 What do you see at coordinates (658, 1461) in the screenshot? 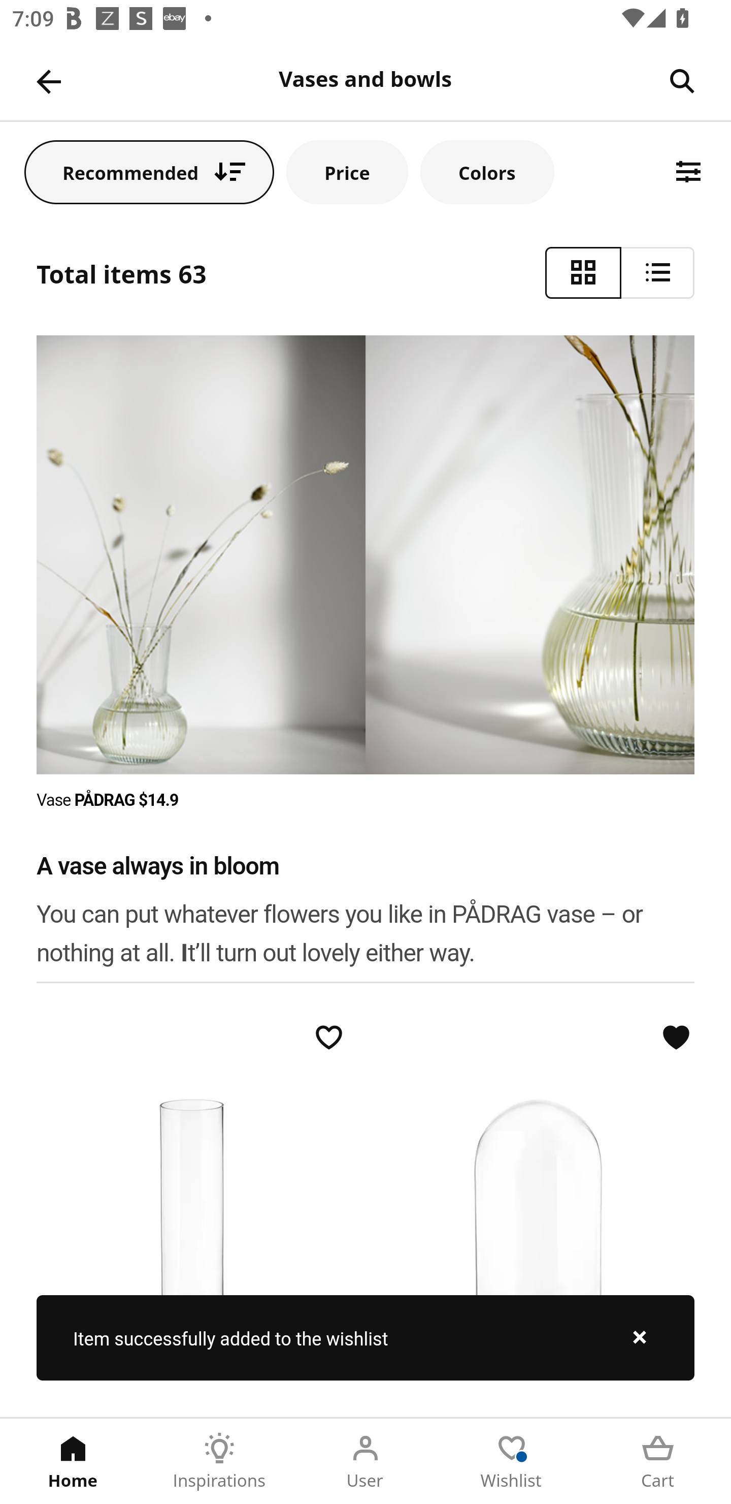
I see `Cart
Tab 5 of 5` at bounding box center [658, 1461].